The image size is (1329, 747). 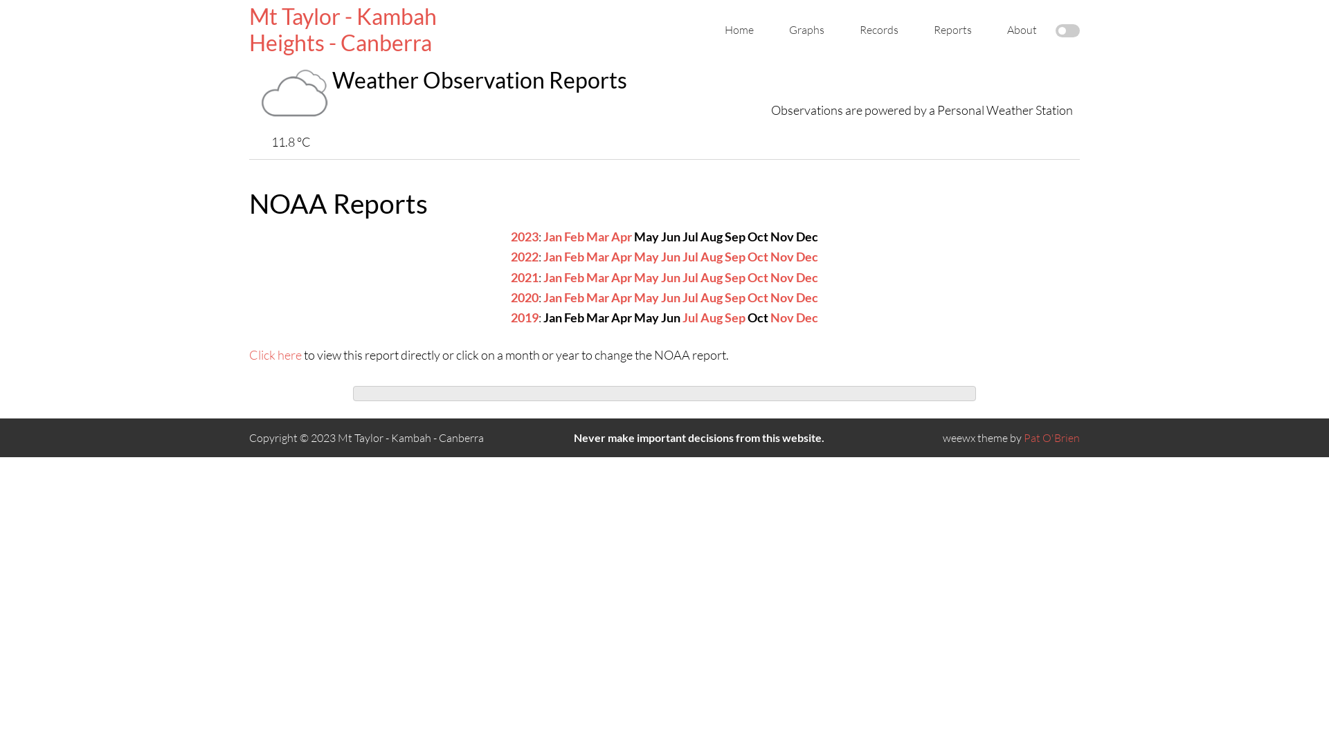 I want to click on Jan, so click(x=552, y=257).